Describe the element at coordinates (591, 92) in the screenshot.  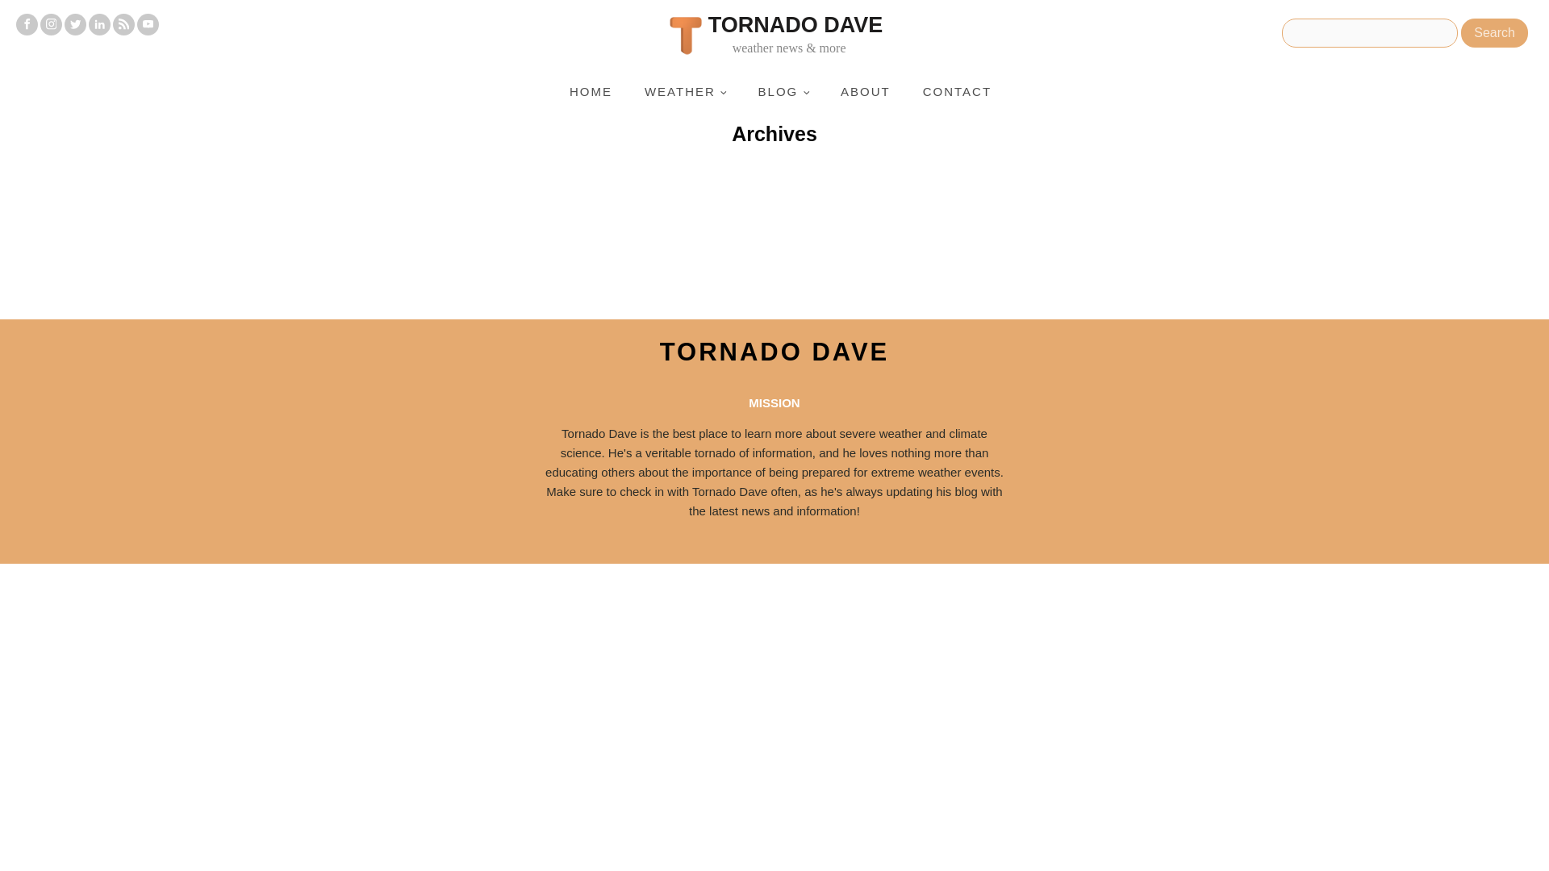
I see `HOME` at that location.